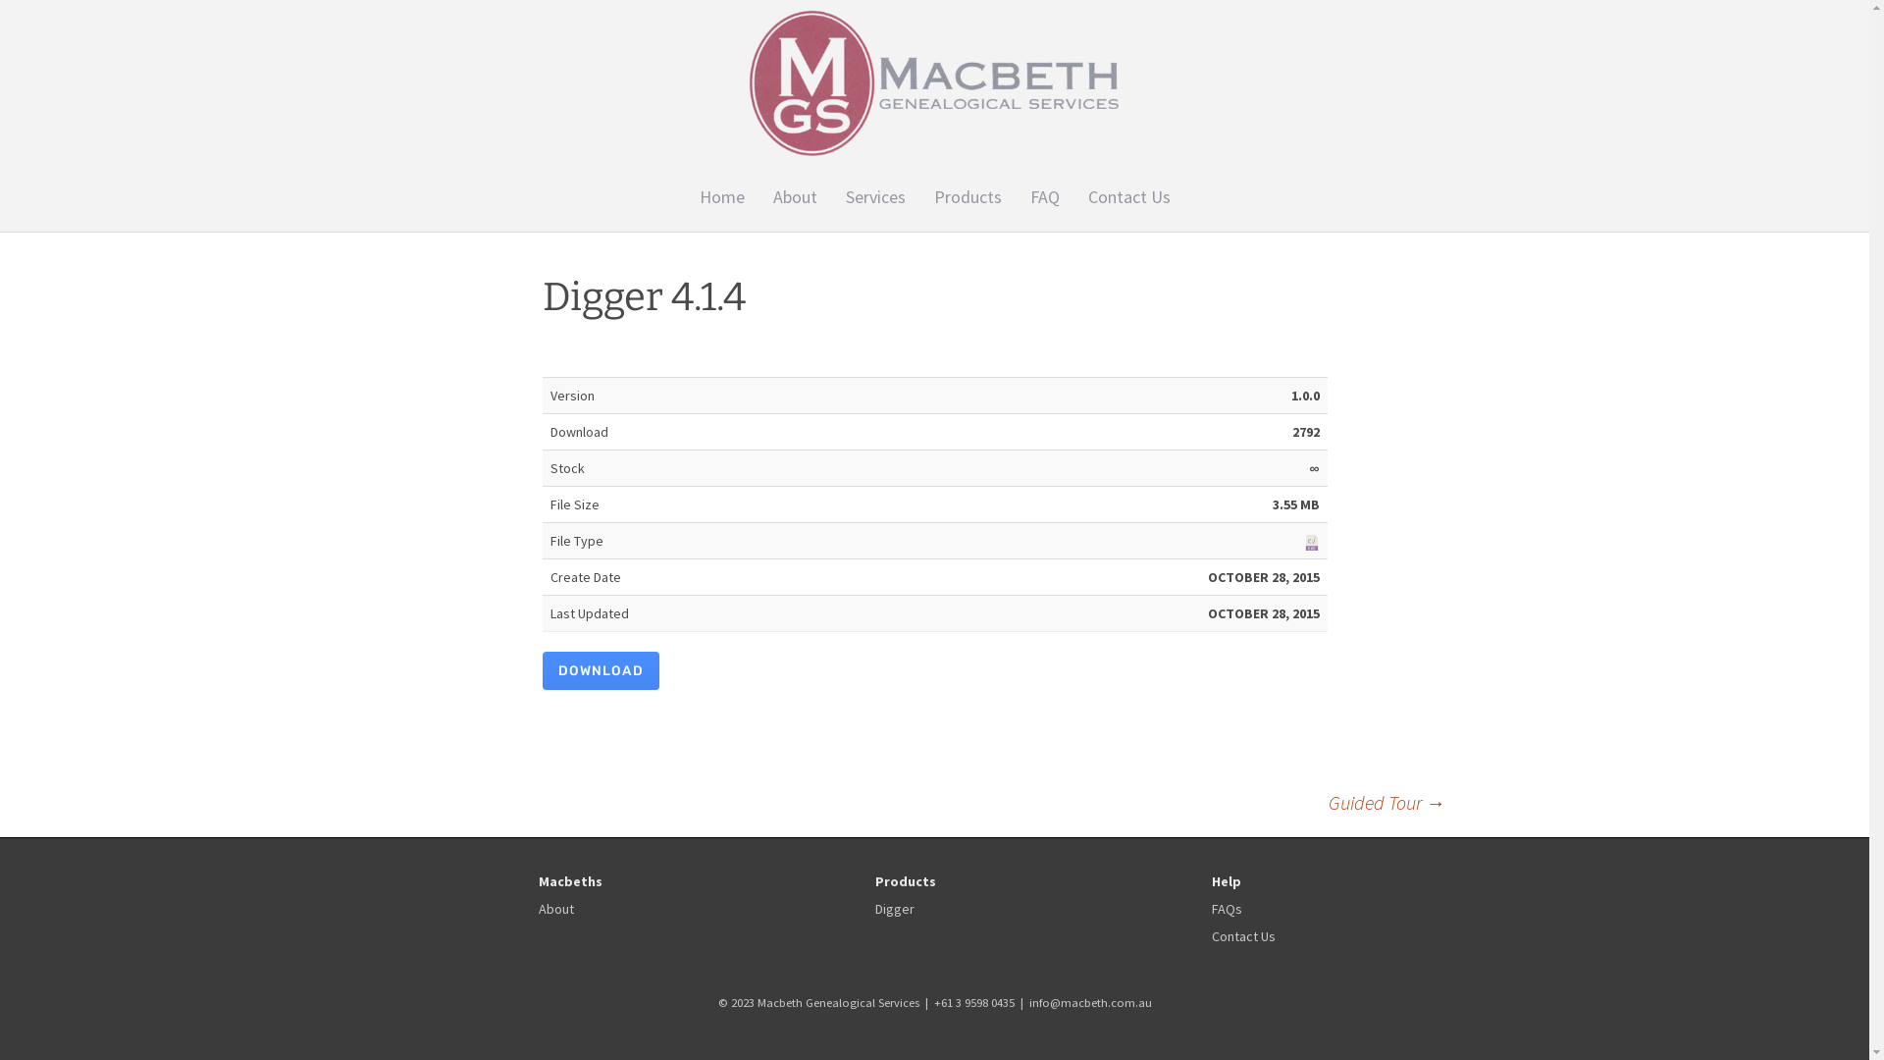 This screenshot has width=1884, height=1060. I want to click on Sue McBeth, so click(856, 243).